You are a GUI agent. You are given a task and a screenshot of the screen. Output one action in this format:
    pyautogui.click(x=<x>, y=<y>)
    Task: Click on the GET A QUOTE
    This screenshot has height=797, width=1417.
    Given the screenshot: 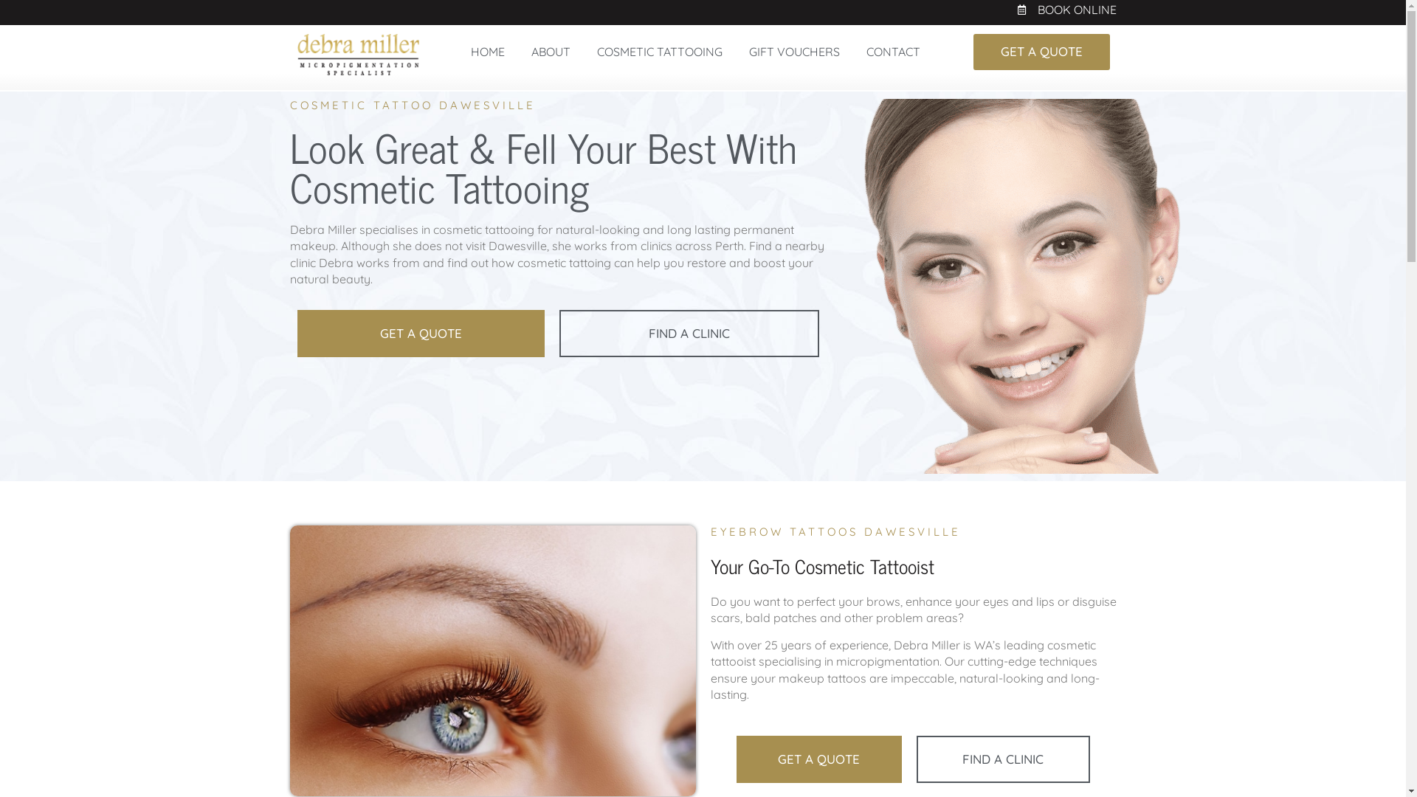 What is the action you would take?
    pyautogui.click(x=421, y=334)
    